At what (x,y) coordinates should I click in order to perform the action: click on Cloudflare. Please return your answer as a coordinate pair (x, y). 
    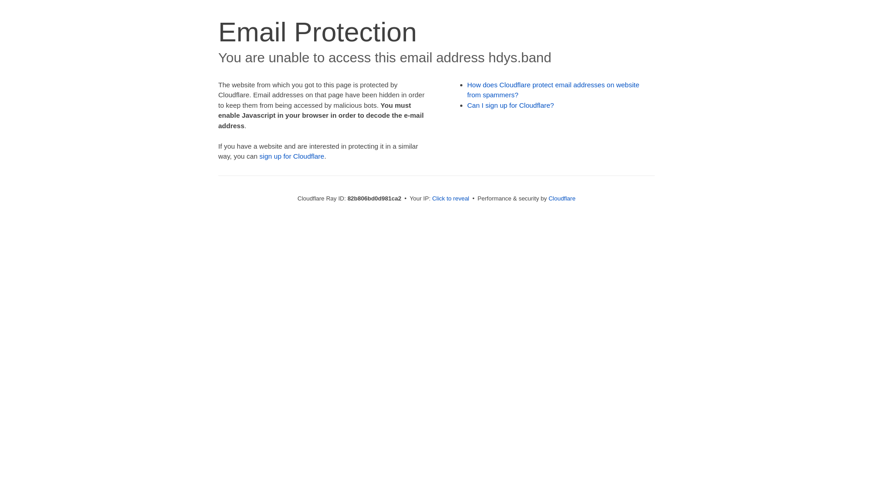
    Looking at the image, I should click on (562, 198).